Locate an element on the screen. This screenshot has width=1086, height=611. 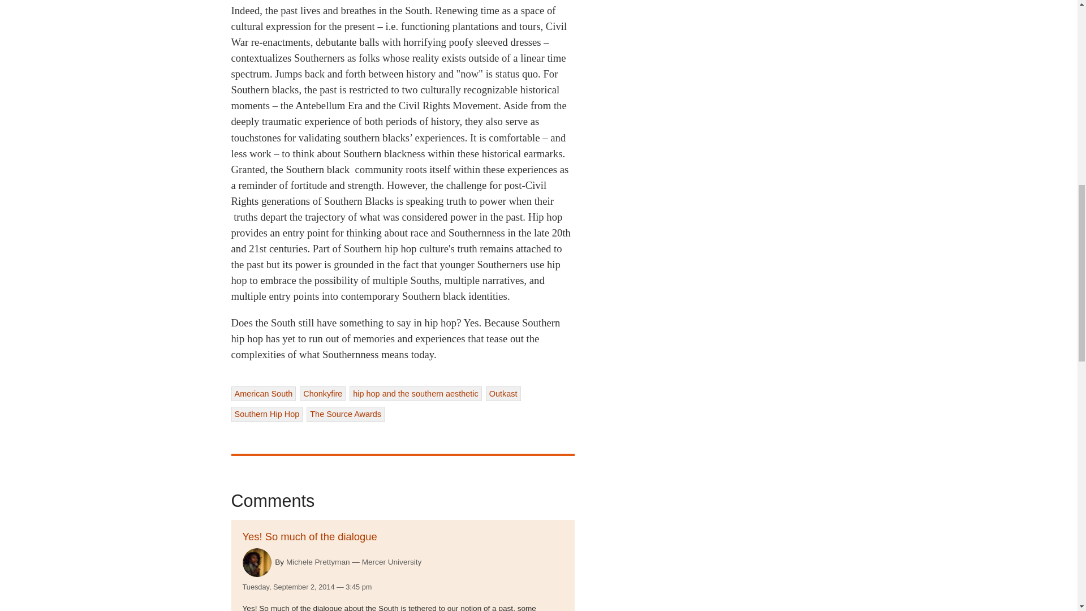
User profile: Michele Prettyman is located at coordinates (318, 562).